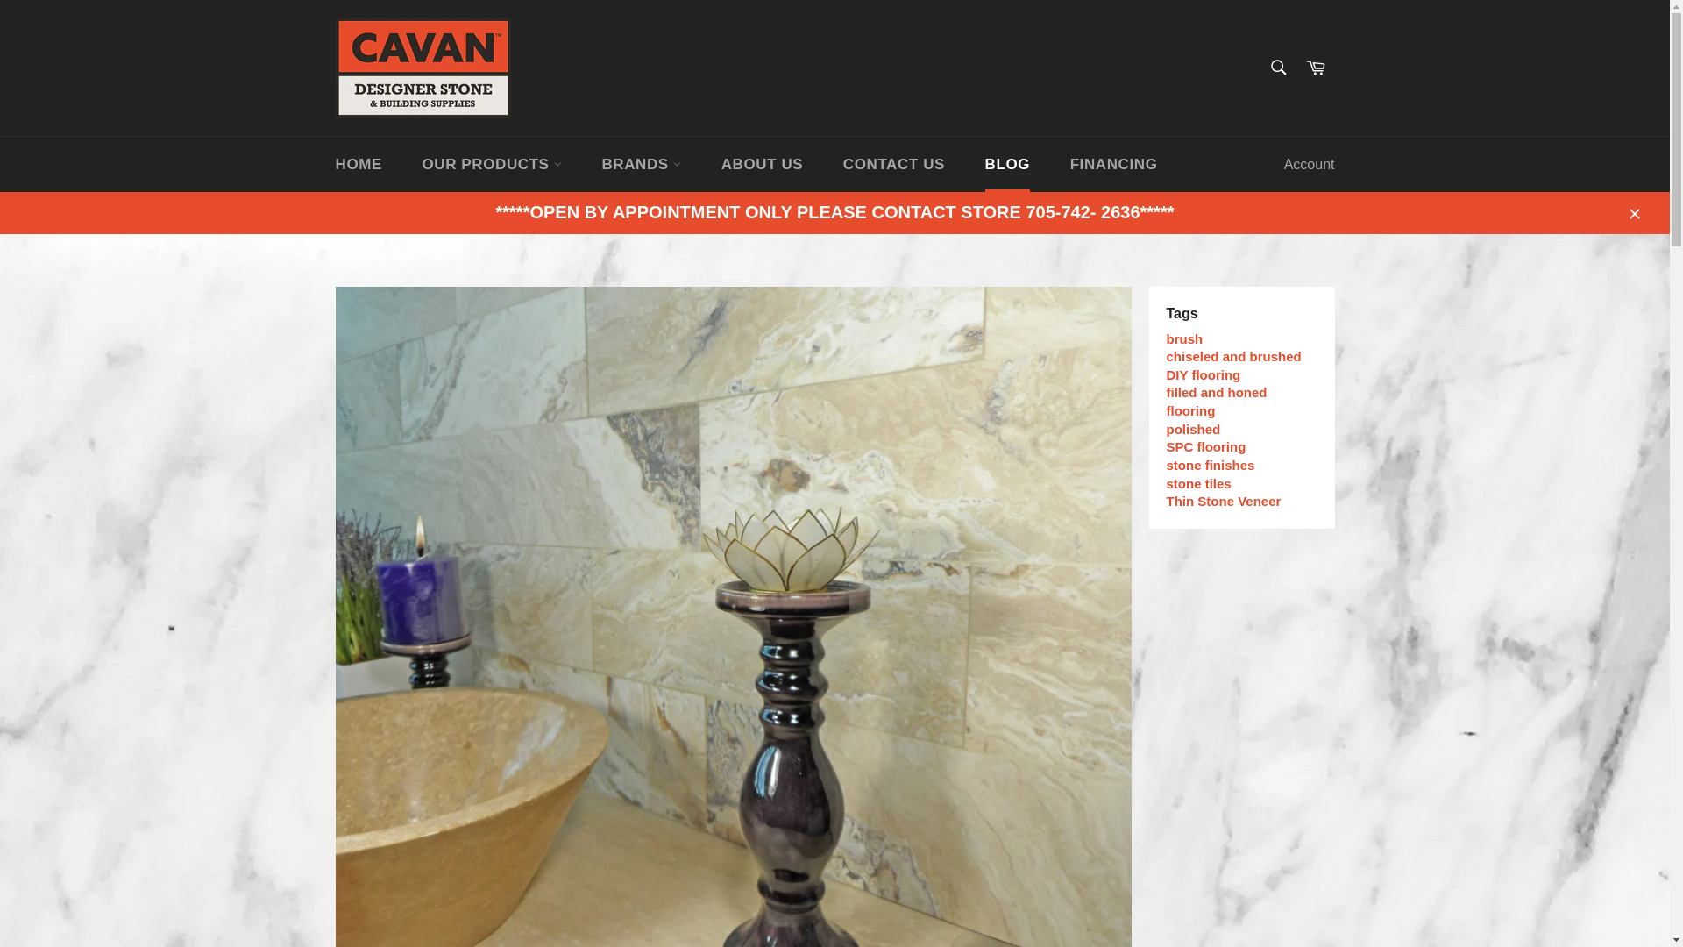 The width and height of the screenshot is (1683, 947). What do you see at coordinates (1184, 338) in the screenshot?
I see `Show articles tagged brush` at bounding box center [1184, 338].